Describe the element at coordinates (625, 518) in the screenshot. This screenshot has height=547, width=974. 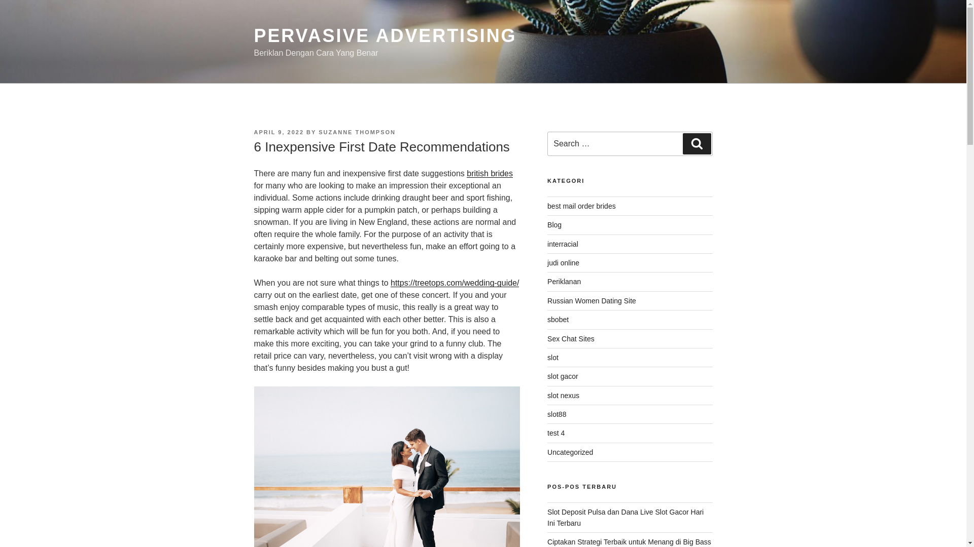
I see `Slot Deposit Pulsa dan Dana Live Slot Gacor Hari Ini Terbaru` at that location.